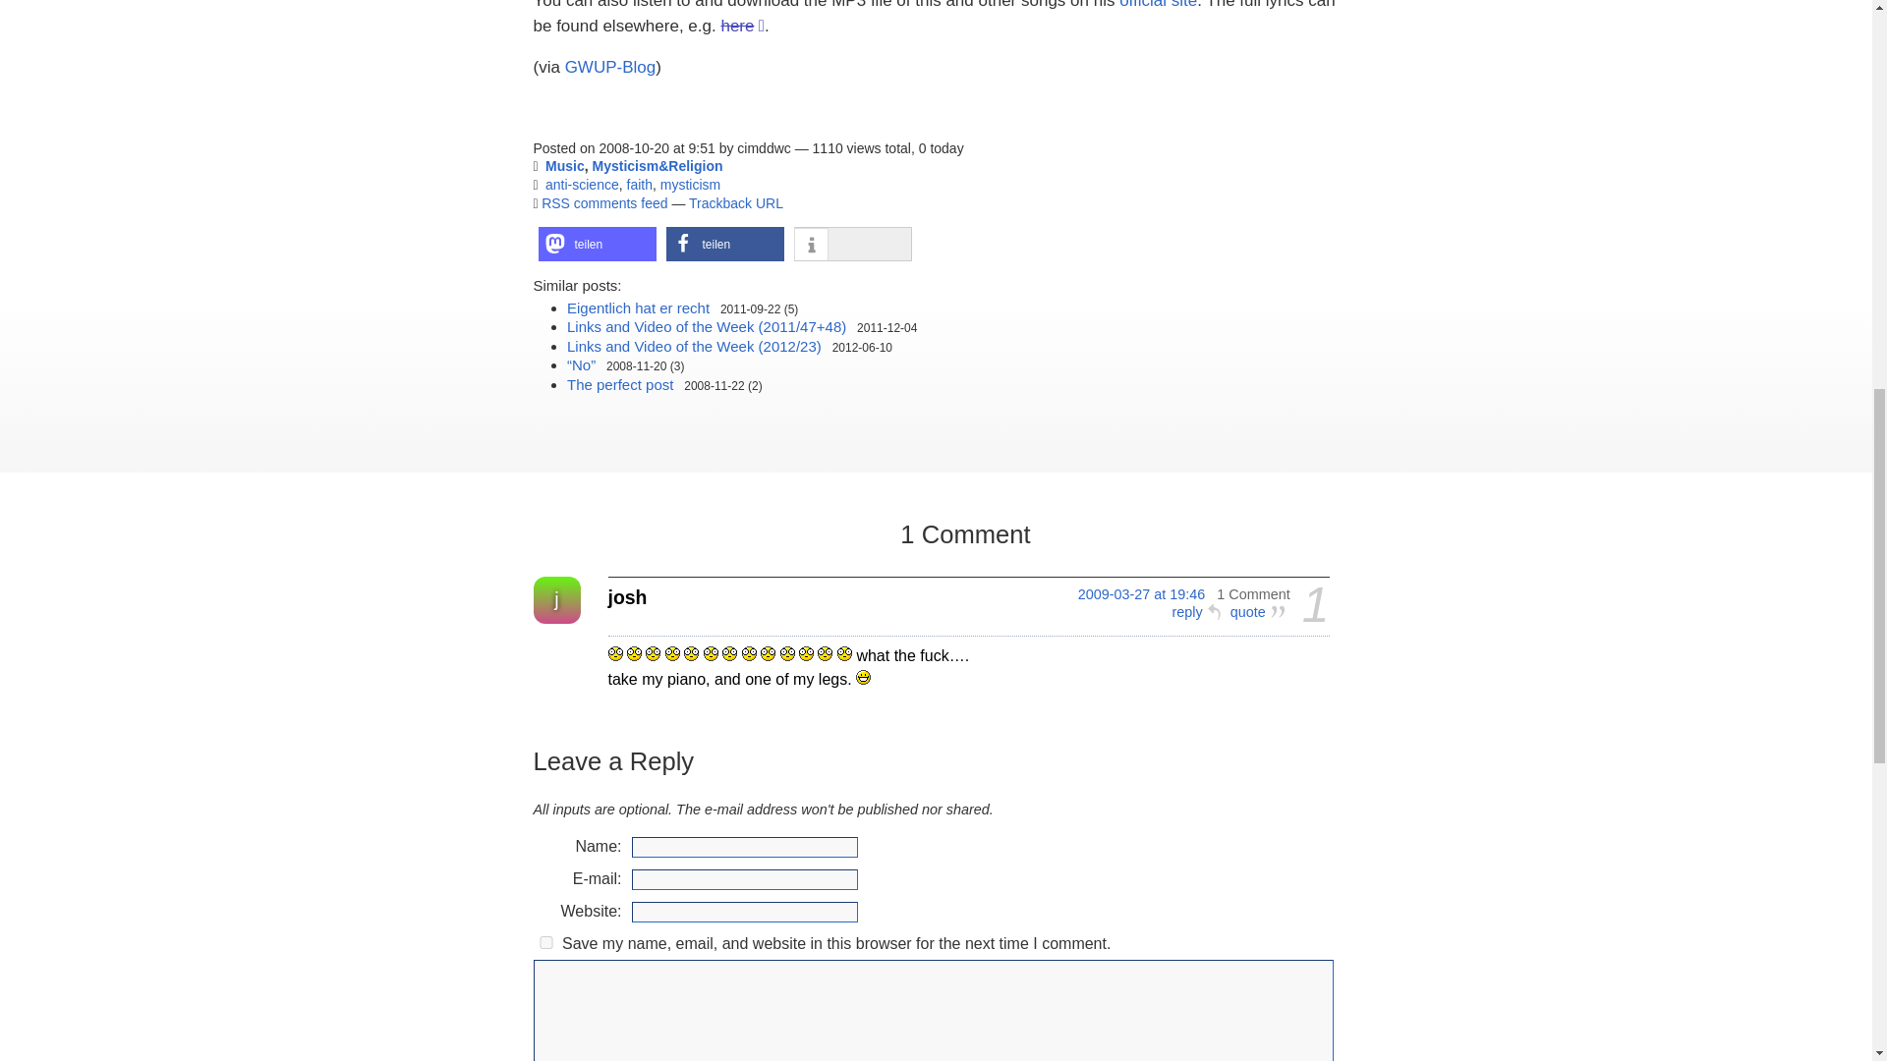 Image resolution: width=1887 pixels, height=1061 pixels. I want to click on Display all 533 posts in Music , so click(564, 165).